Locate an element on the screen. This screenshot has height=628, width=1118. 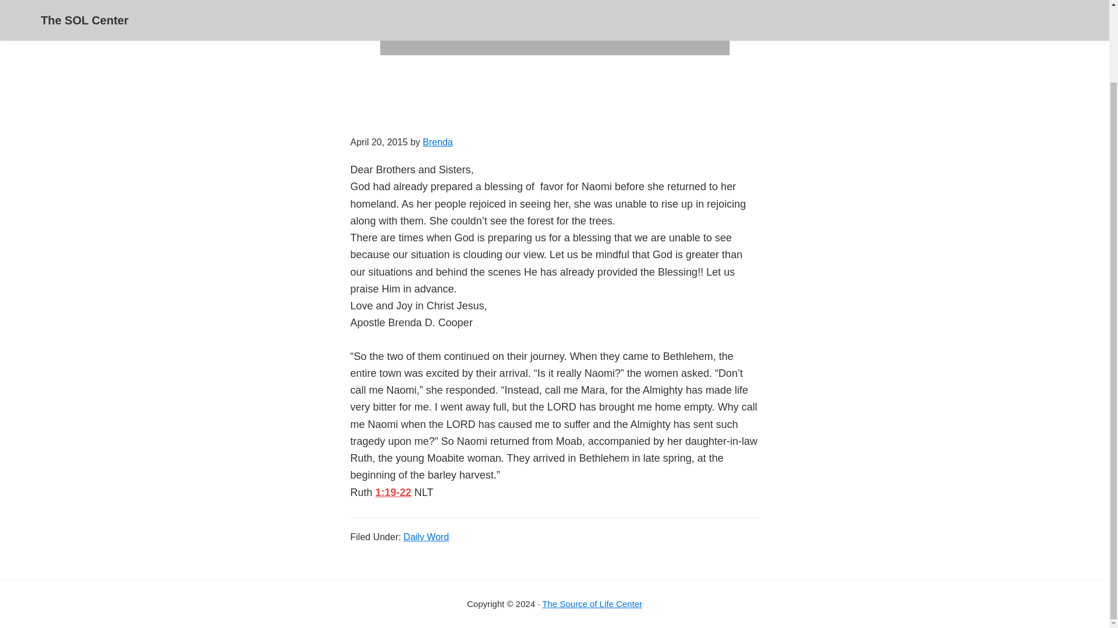
The Source of Life Center is located at coordinates (592, 604).